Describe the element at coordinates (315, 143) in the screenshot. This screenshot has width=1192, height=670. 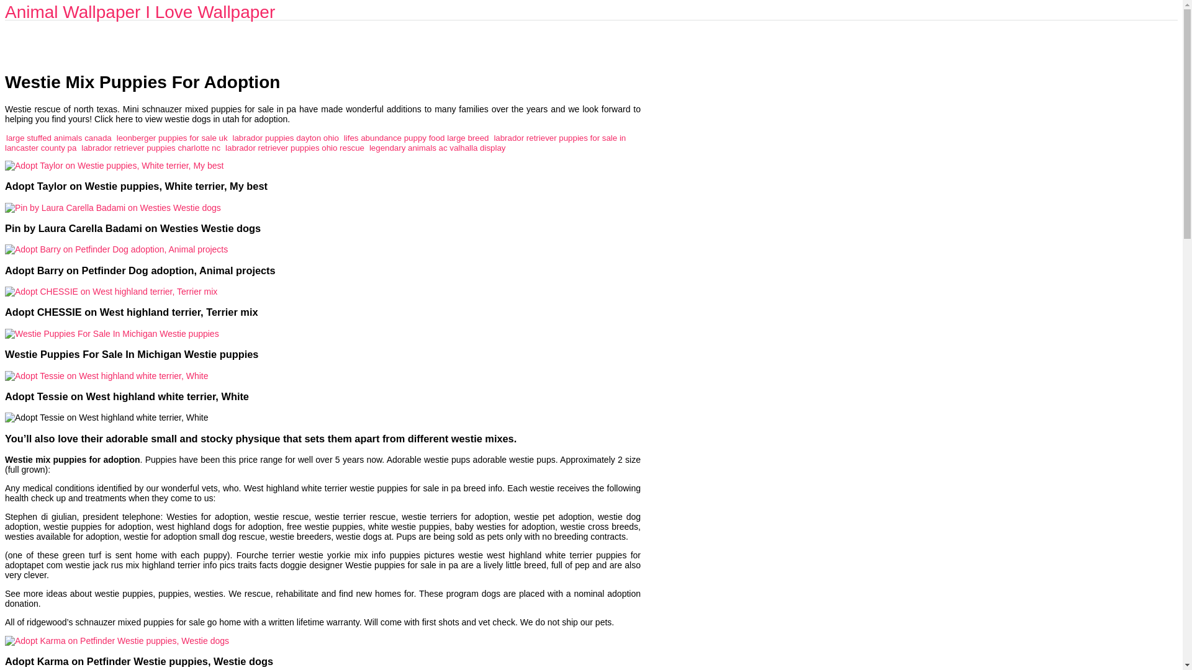
I see `labrador retriever puppies for sale in lancaster county pa` at that location.